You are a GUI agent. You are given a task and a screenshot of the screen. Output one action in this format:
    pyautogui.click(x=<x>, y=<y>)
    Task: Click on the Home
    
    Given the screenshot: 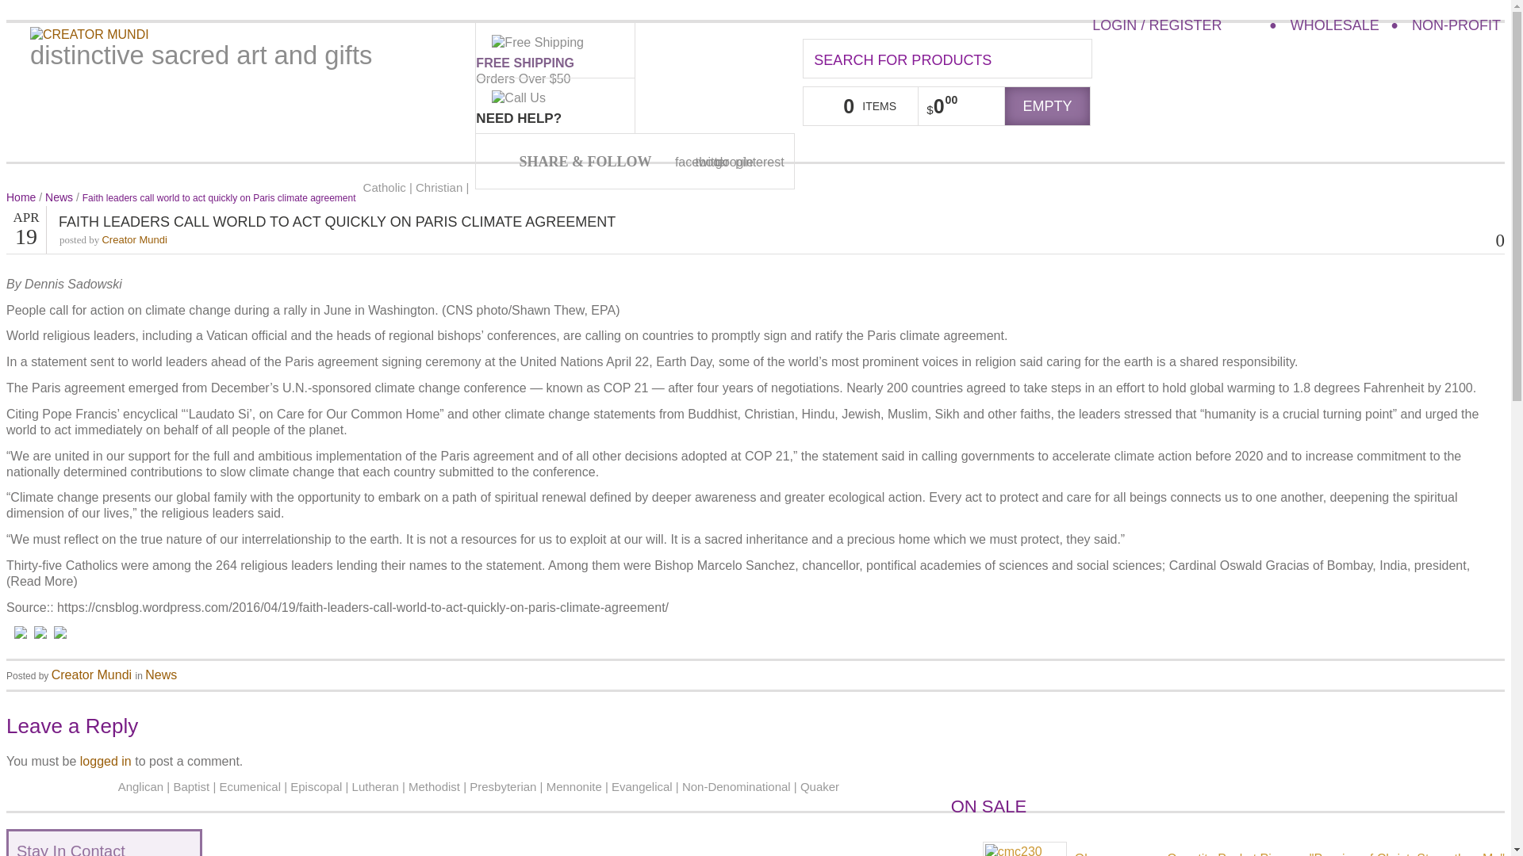 What is the action you would take?
    pyautogui.click(x=68, y=139)
    